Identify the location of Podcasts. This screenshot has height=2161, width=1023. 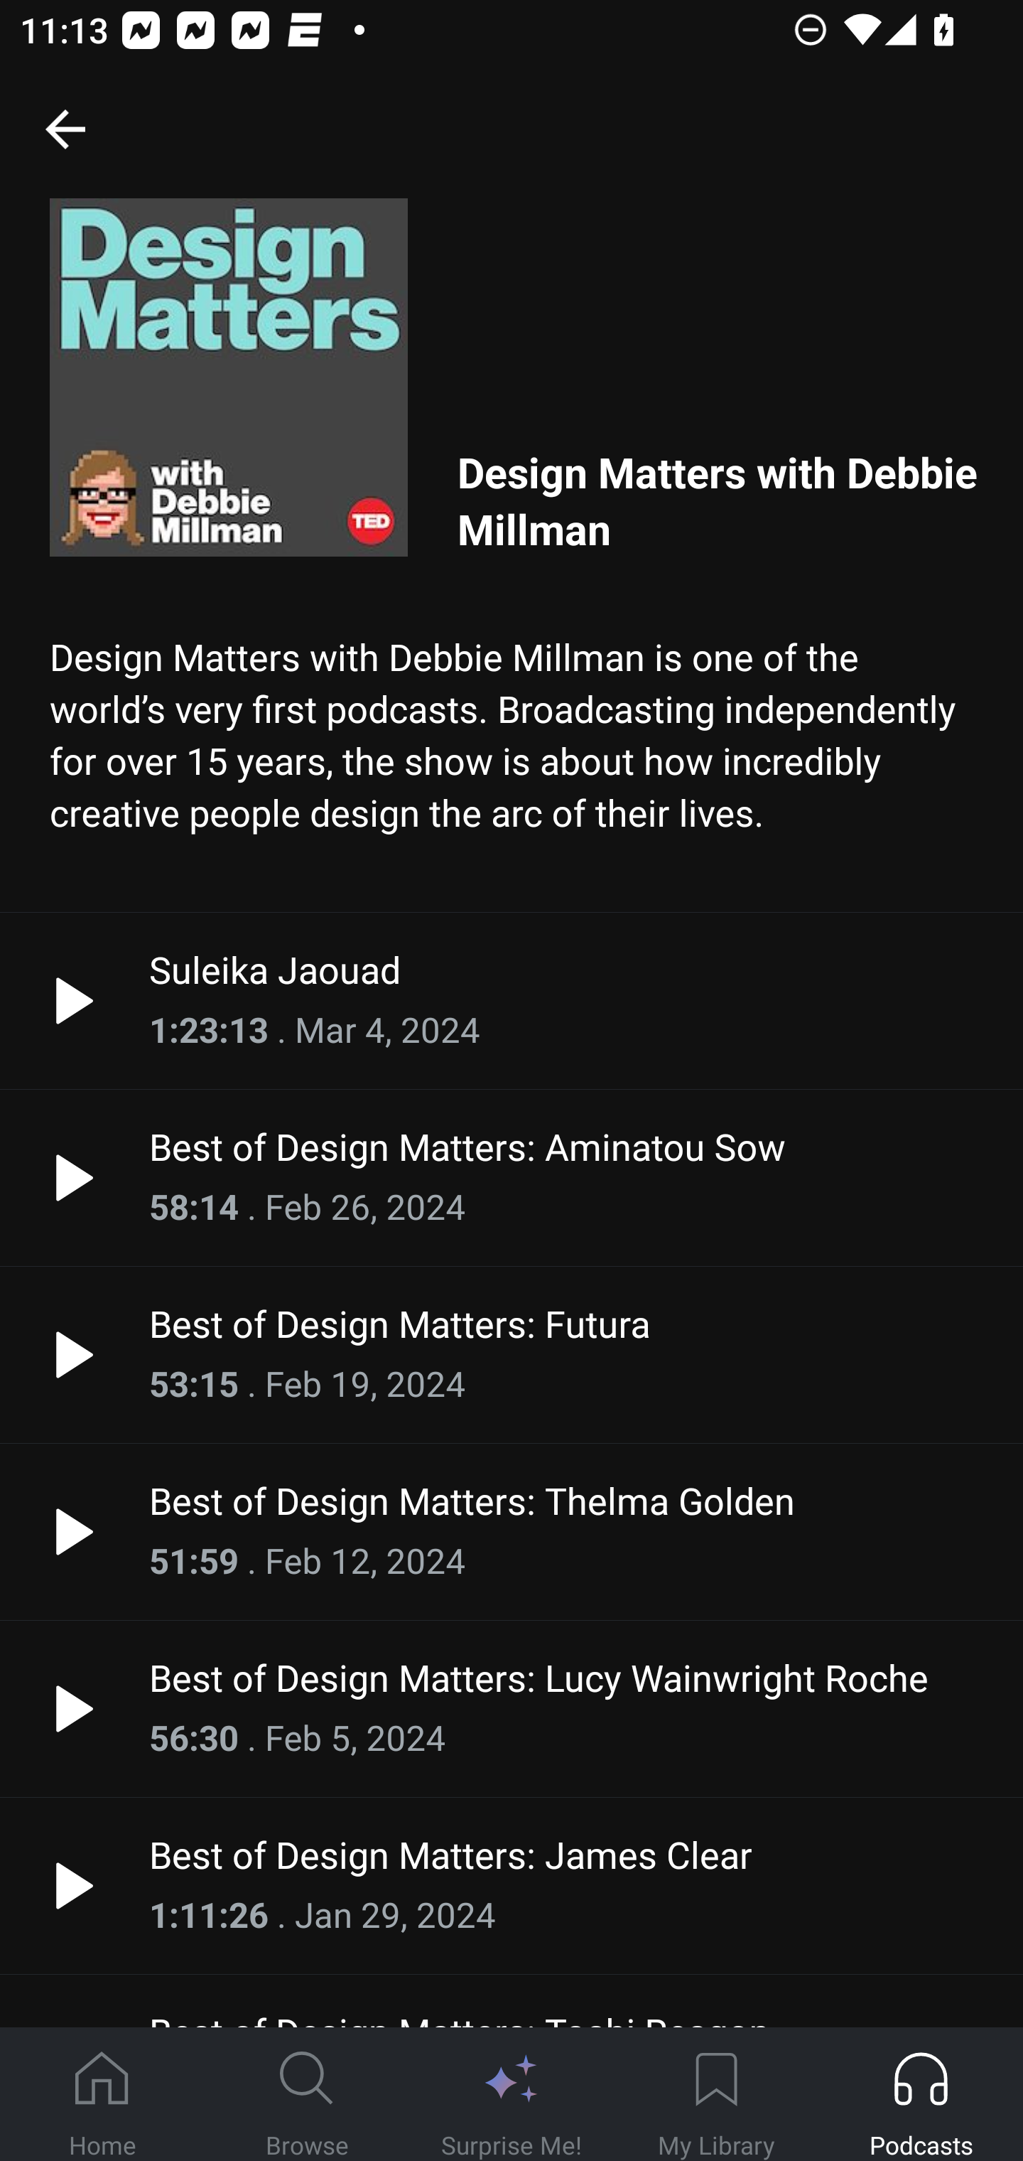
(921, 2095).